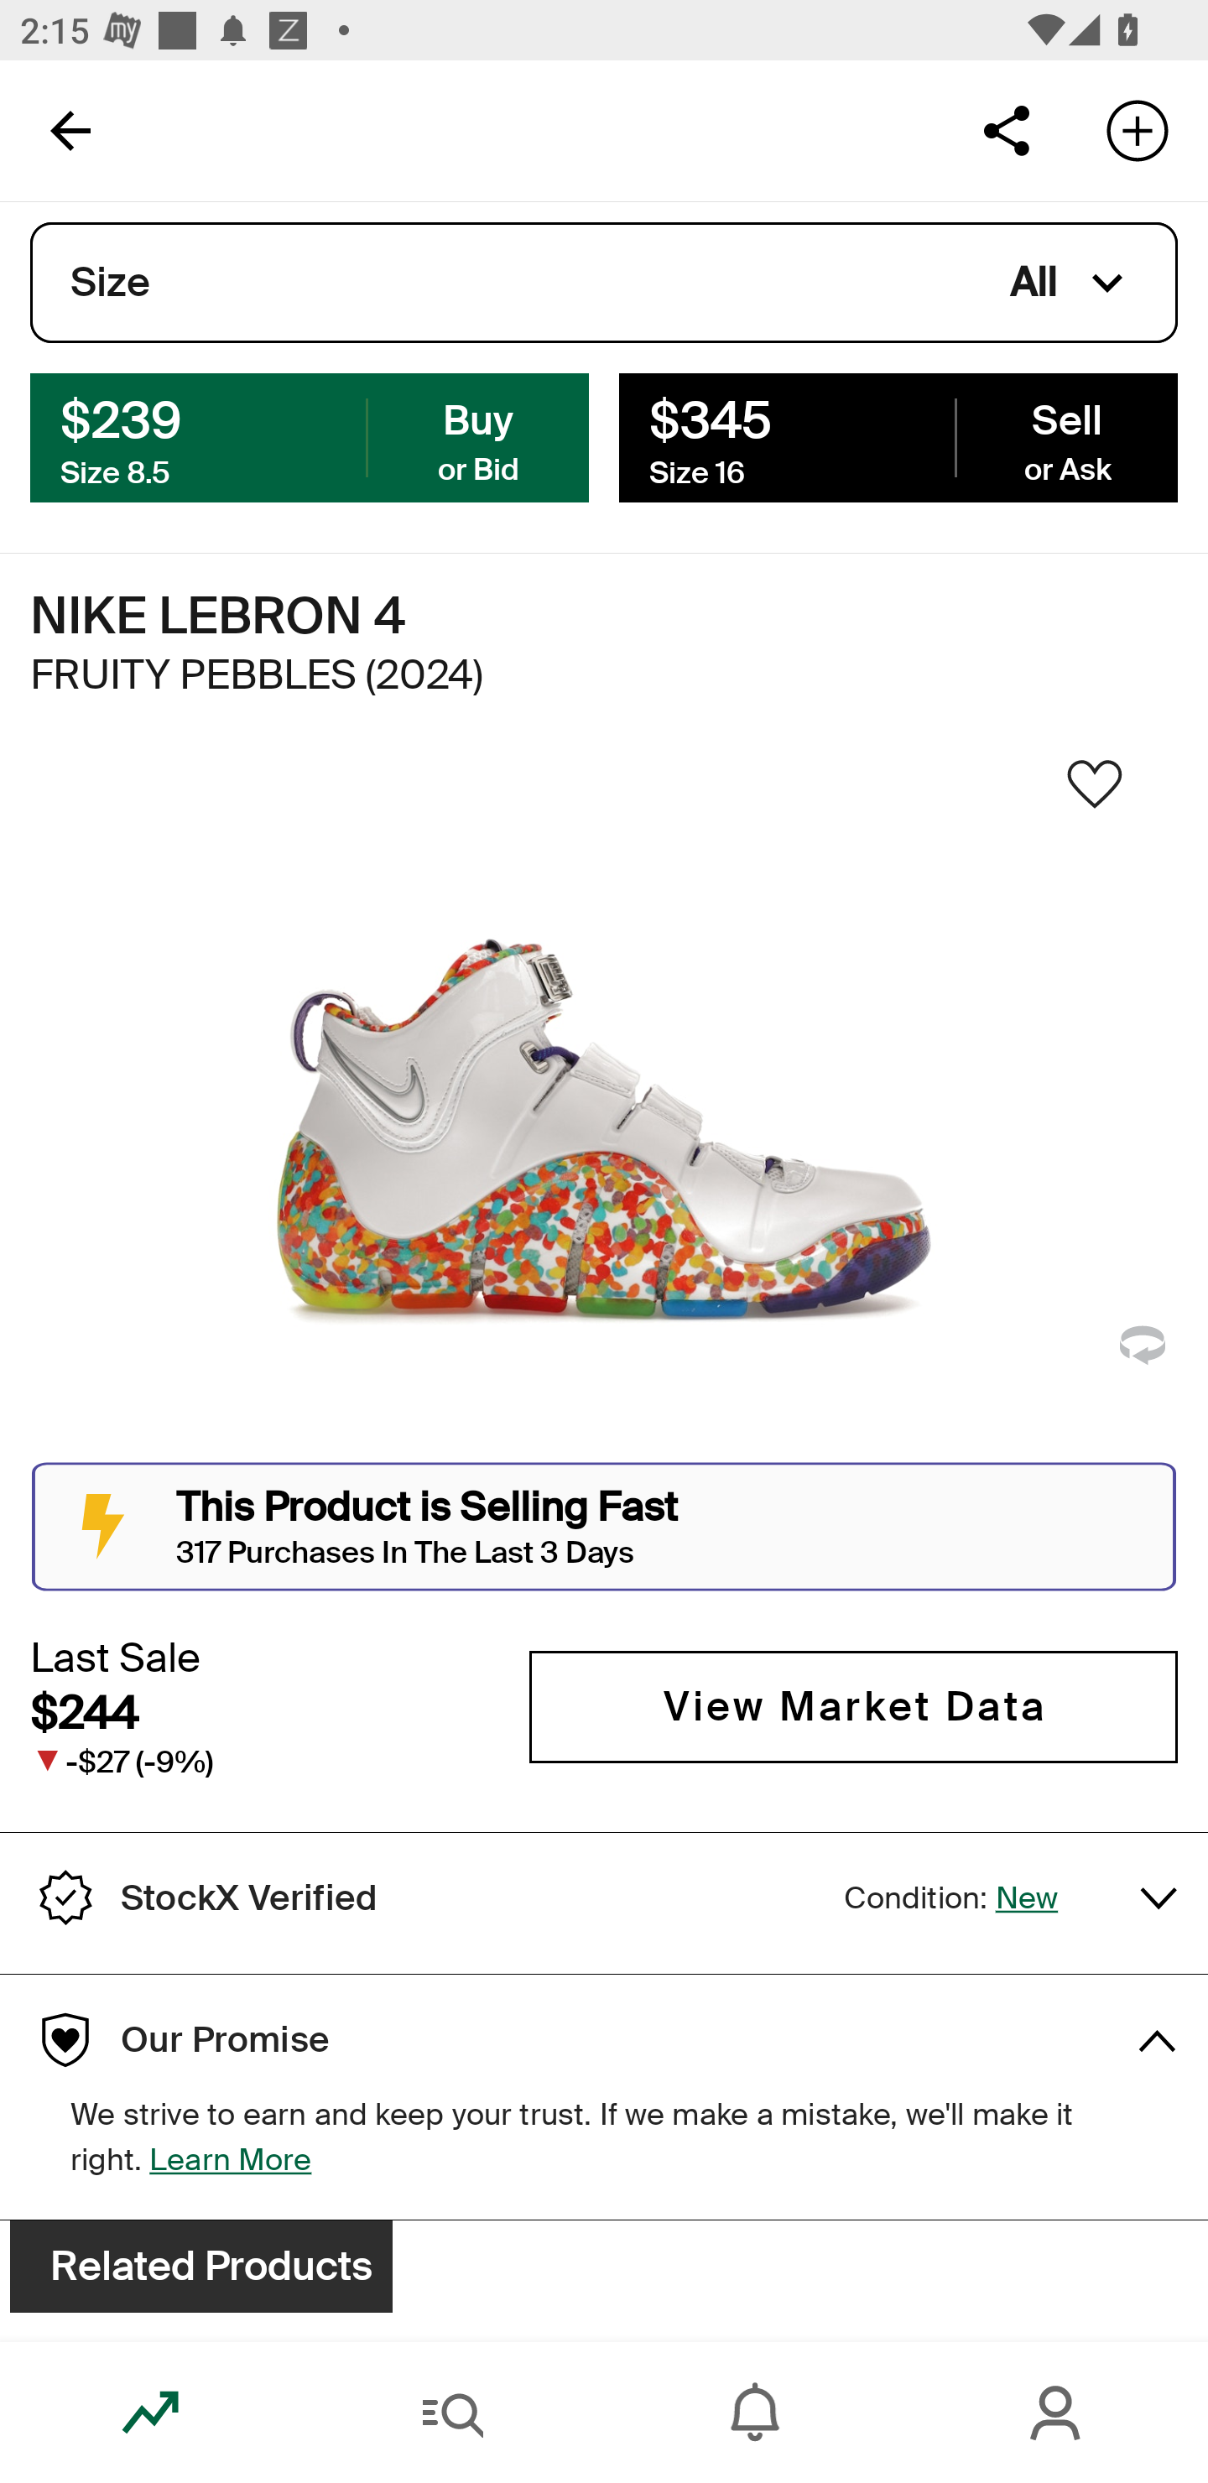 This screenshot has height=2483, width=1208. I want to click on View Market Data, so click(853, 1706).